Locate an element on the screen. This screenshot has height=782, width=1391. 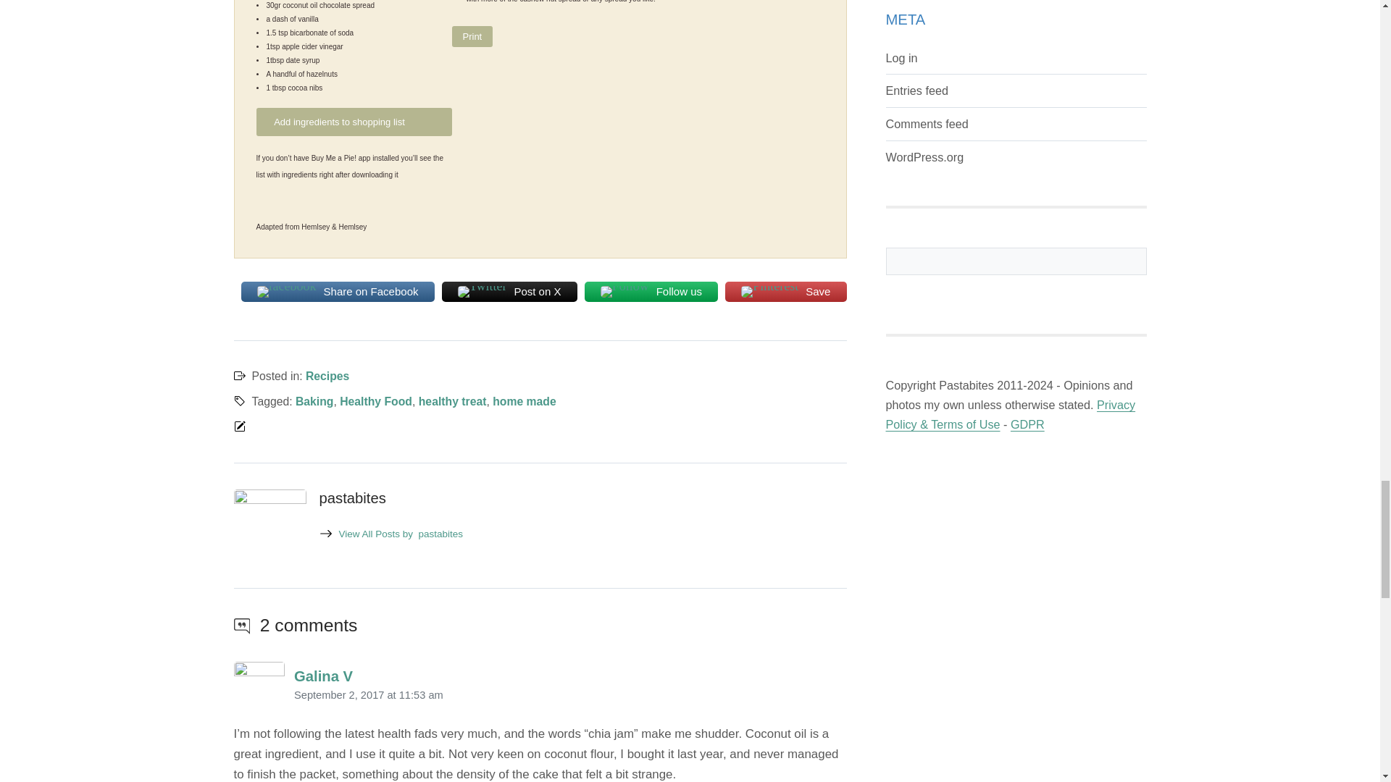
Share on Facebook is located at coordinates (338, 291).